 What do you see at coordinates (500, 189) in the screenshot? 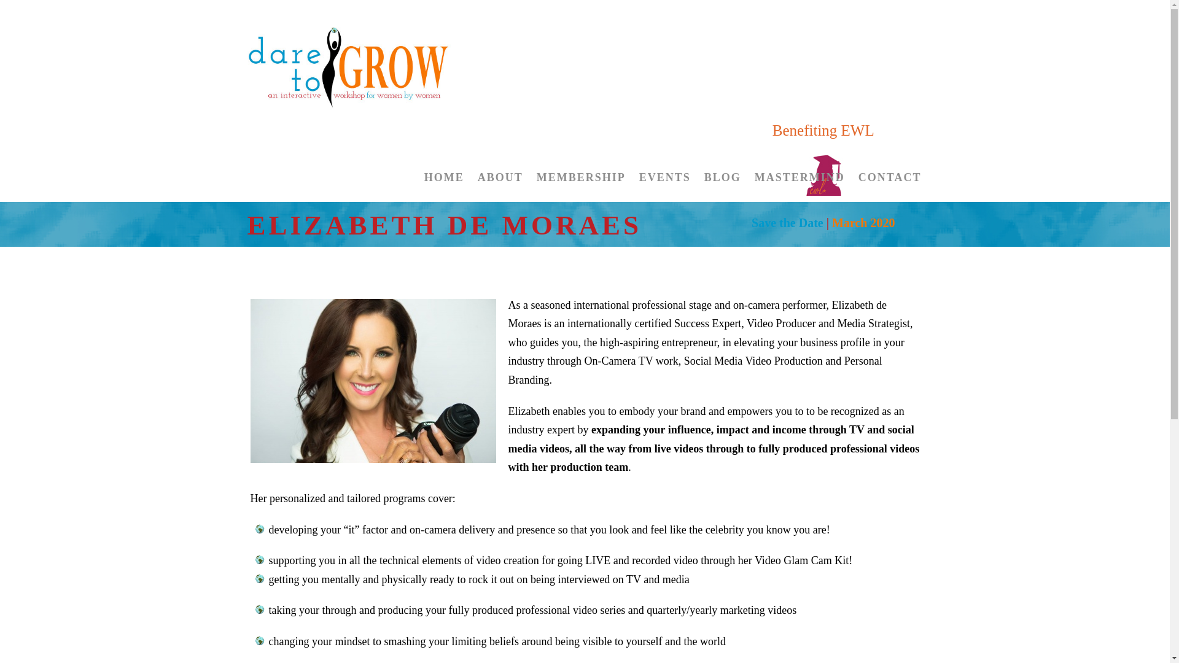
I see `ABOUT` at bounding box center [500, 189].